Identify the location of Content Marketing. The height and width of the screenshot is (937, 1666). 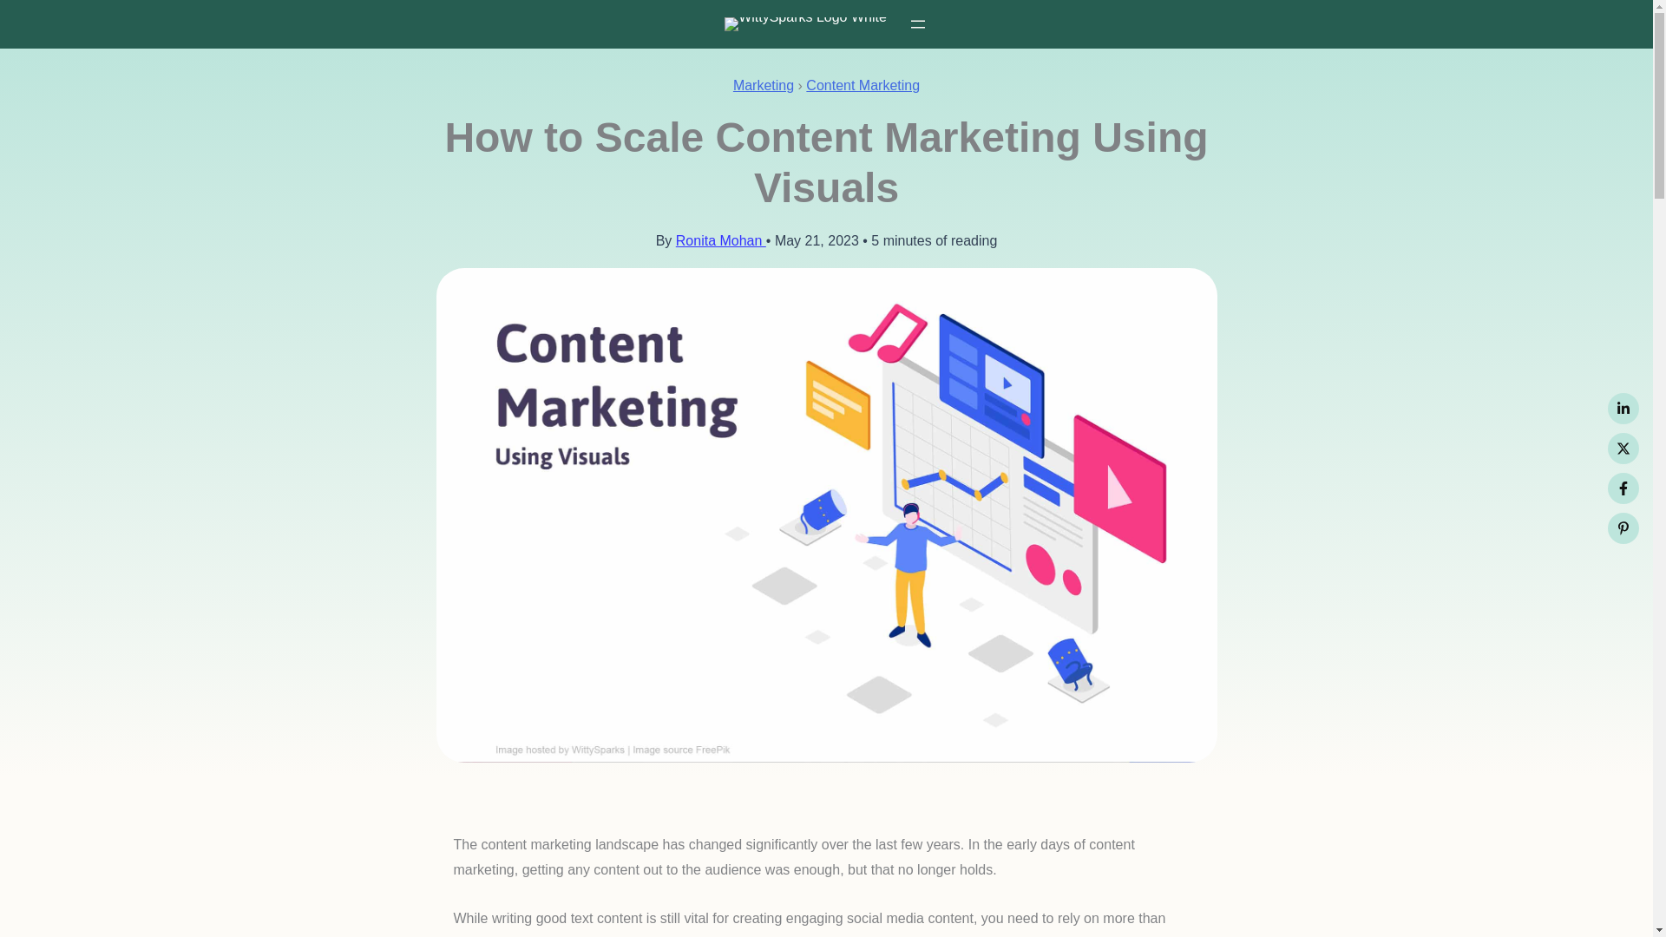
(863, 85).